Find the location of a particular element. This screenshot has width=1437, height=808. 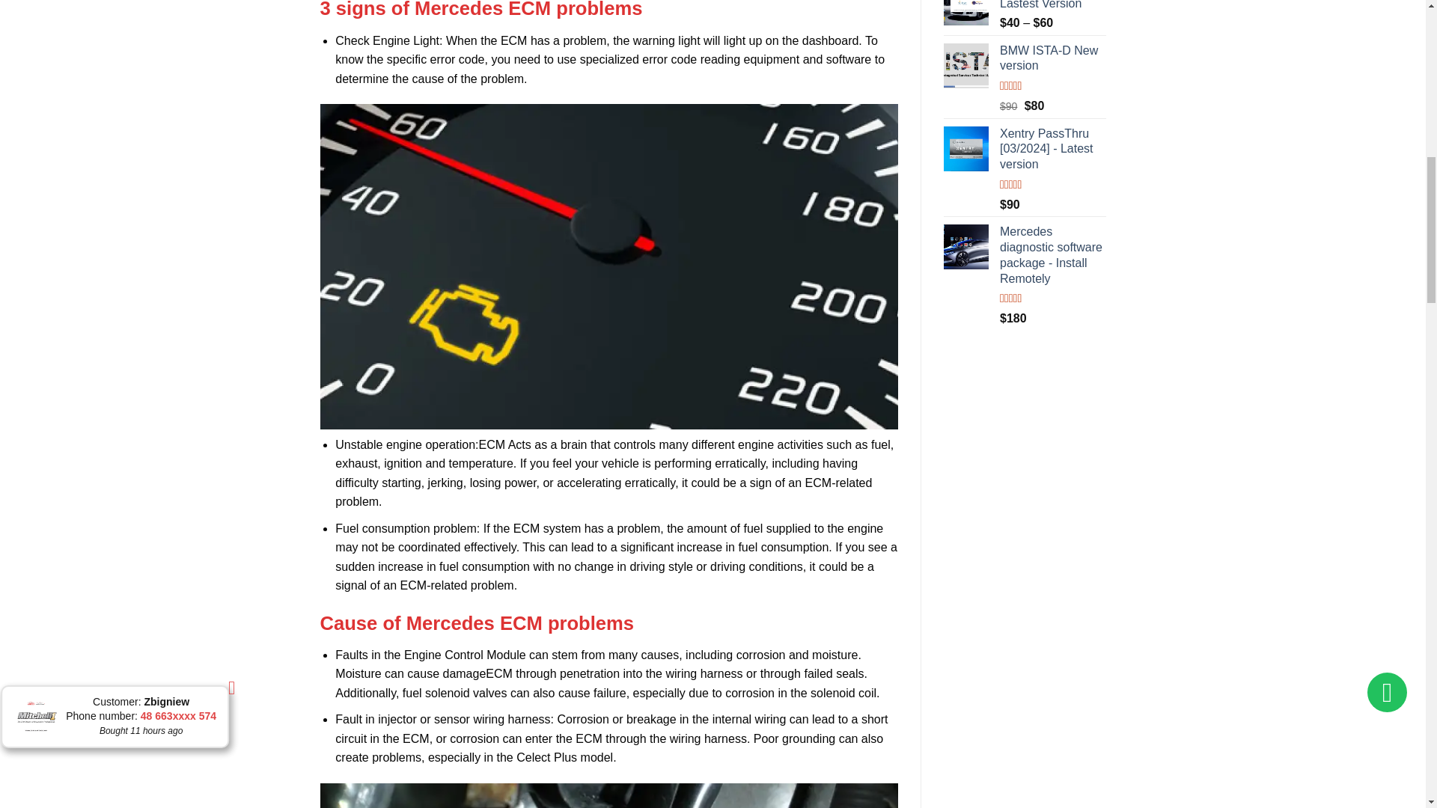

3 Symptons Of A Mercedes Ecm Problems And How To Fix 2 is located at coordinates (609, 795).